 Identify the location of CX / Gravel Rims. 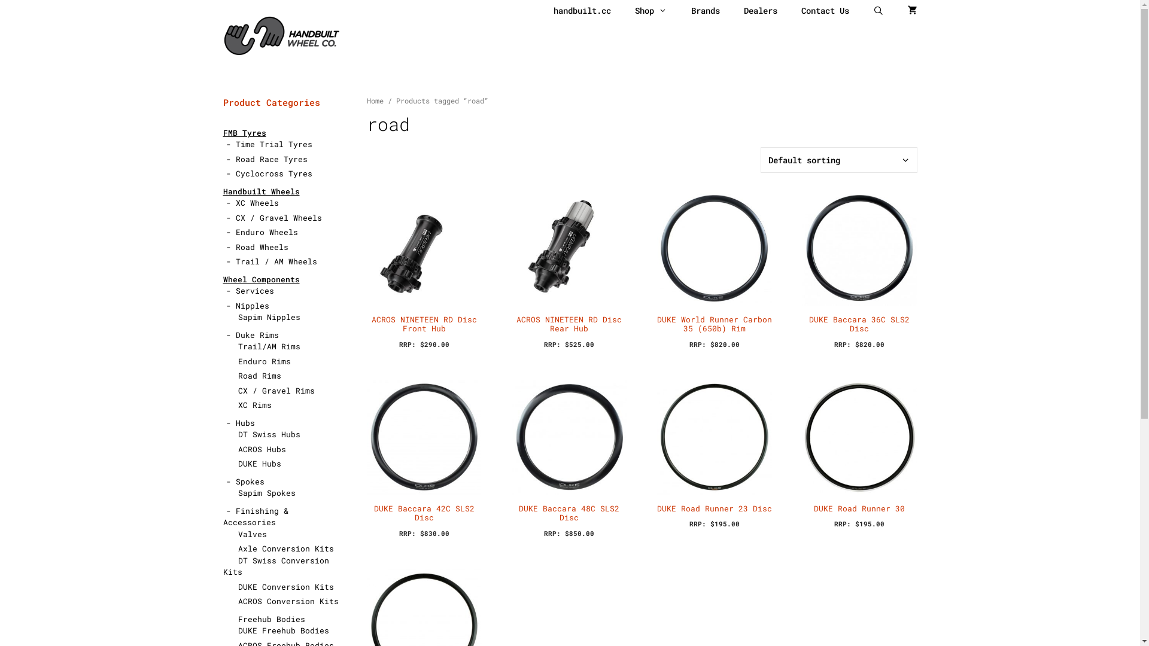
(276, 391).